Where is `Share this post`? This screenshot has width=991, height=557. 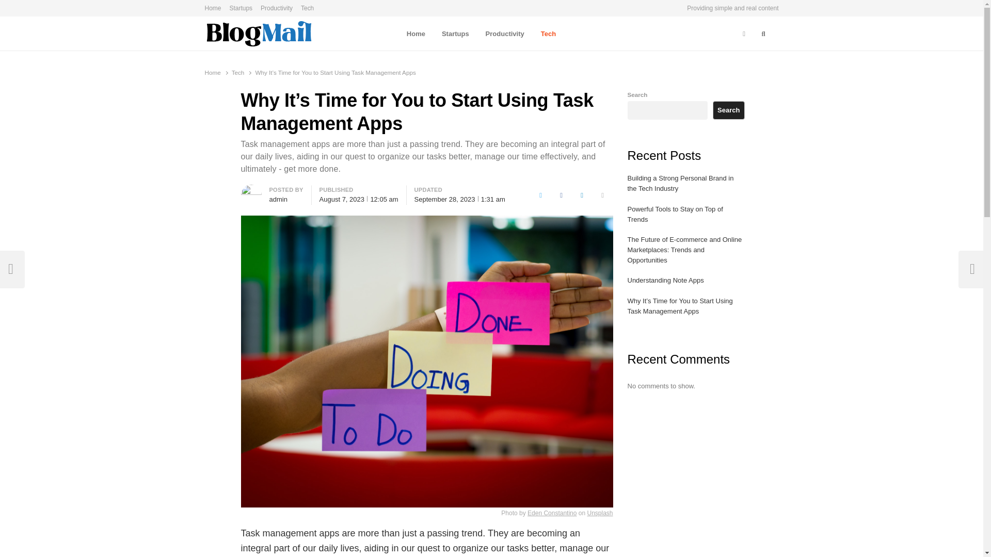
Share this post is located at coordinates (603, 195).